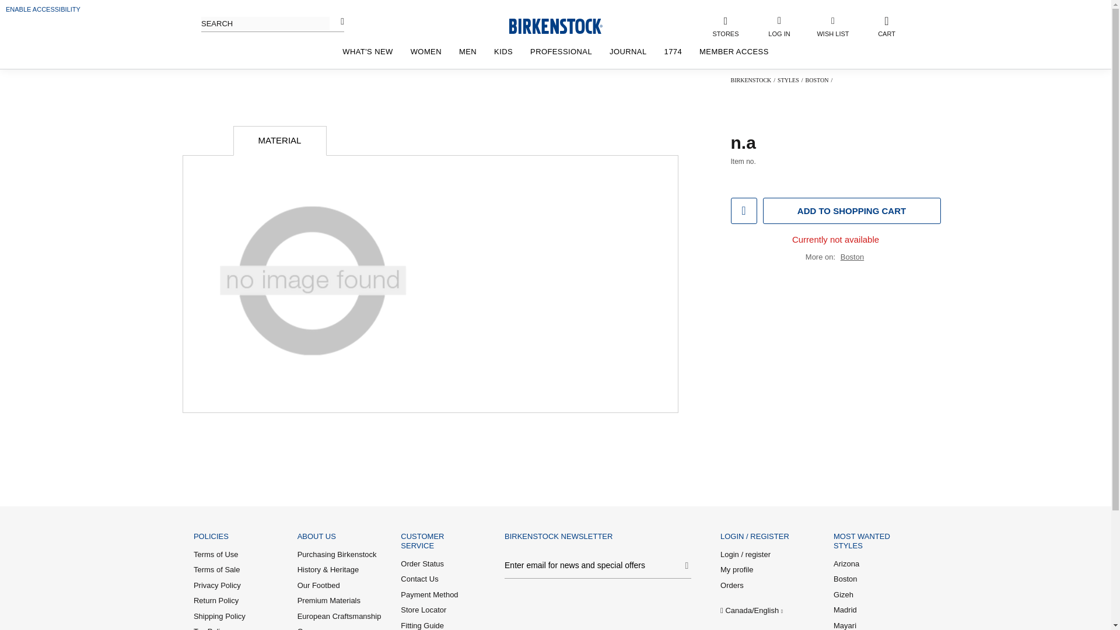  Describe the element at coordinates (367, 52) in the screenshot. I see `WHAT'S NEW` at that location.